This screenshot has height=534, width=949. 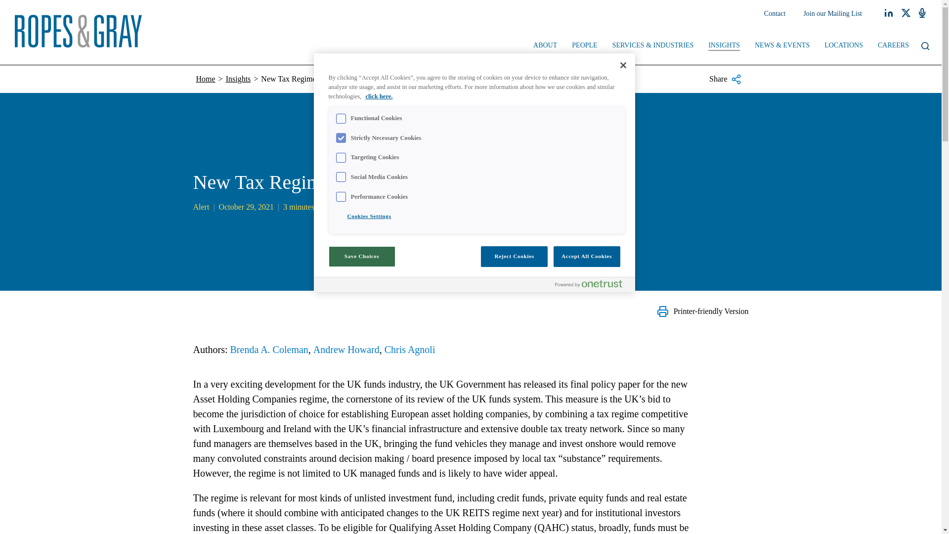 What do you see at coordinates (346, 349) in the screenshot?
I see `Andrew Howard` at bounding box center [346, 349].